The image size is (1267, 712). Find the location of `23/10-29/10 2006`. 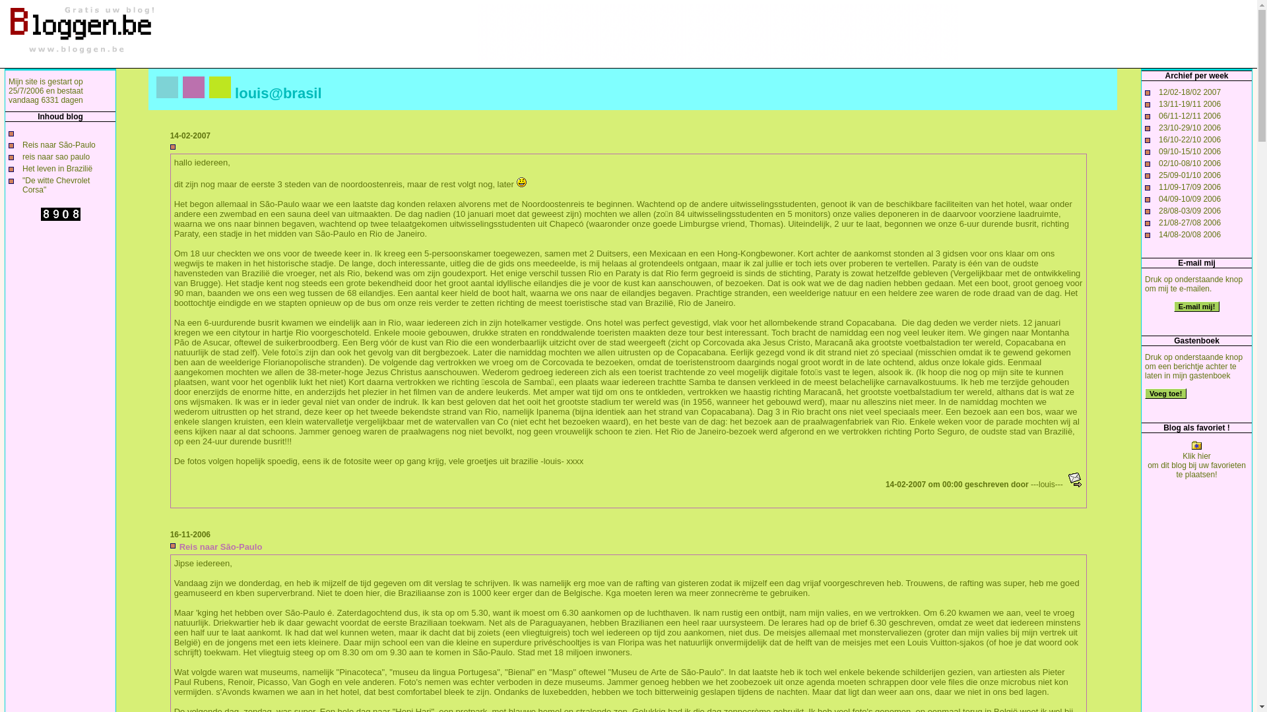

23/10-29/10 2006 is located at coordinates (1190, 128).